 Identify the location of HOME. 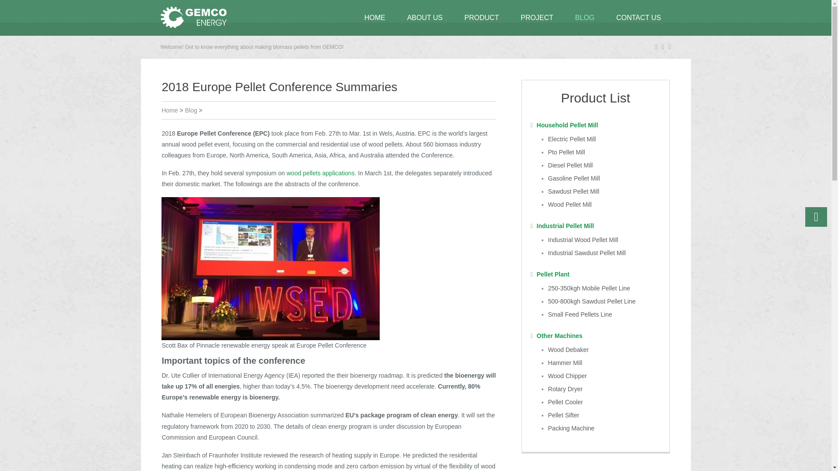
(375, 18).